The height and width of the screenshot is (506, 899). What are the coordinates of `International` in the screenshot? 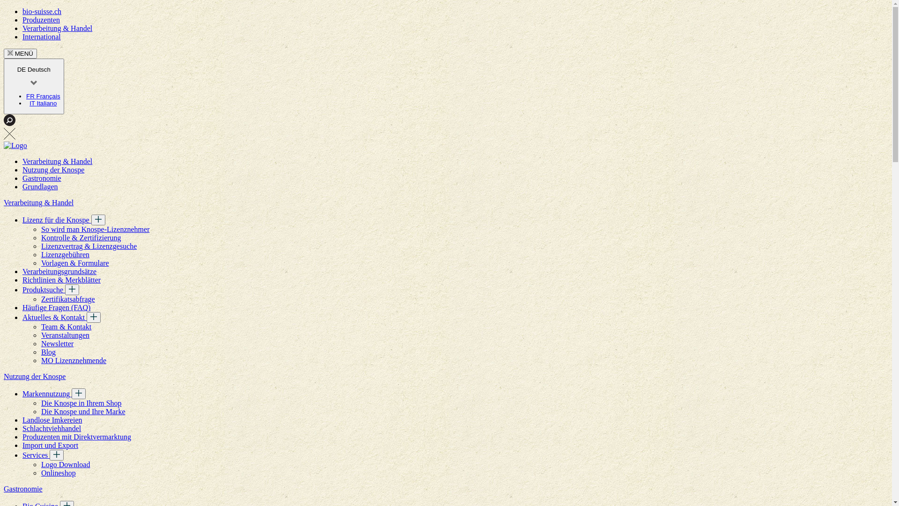 It's located at (42, 37).